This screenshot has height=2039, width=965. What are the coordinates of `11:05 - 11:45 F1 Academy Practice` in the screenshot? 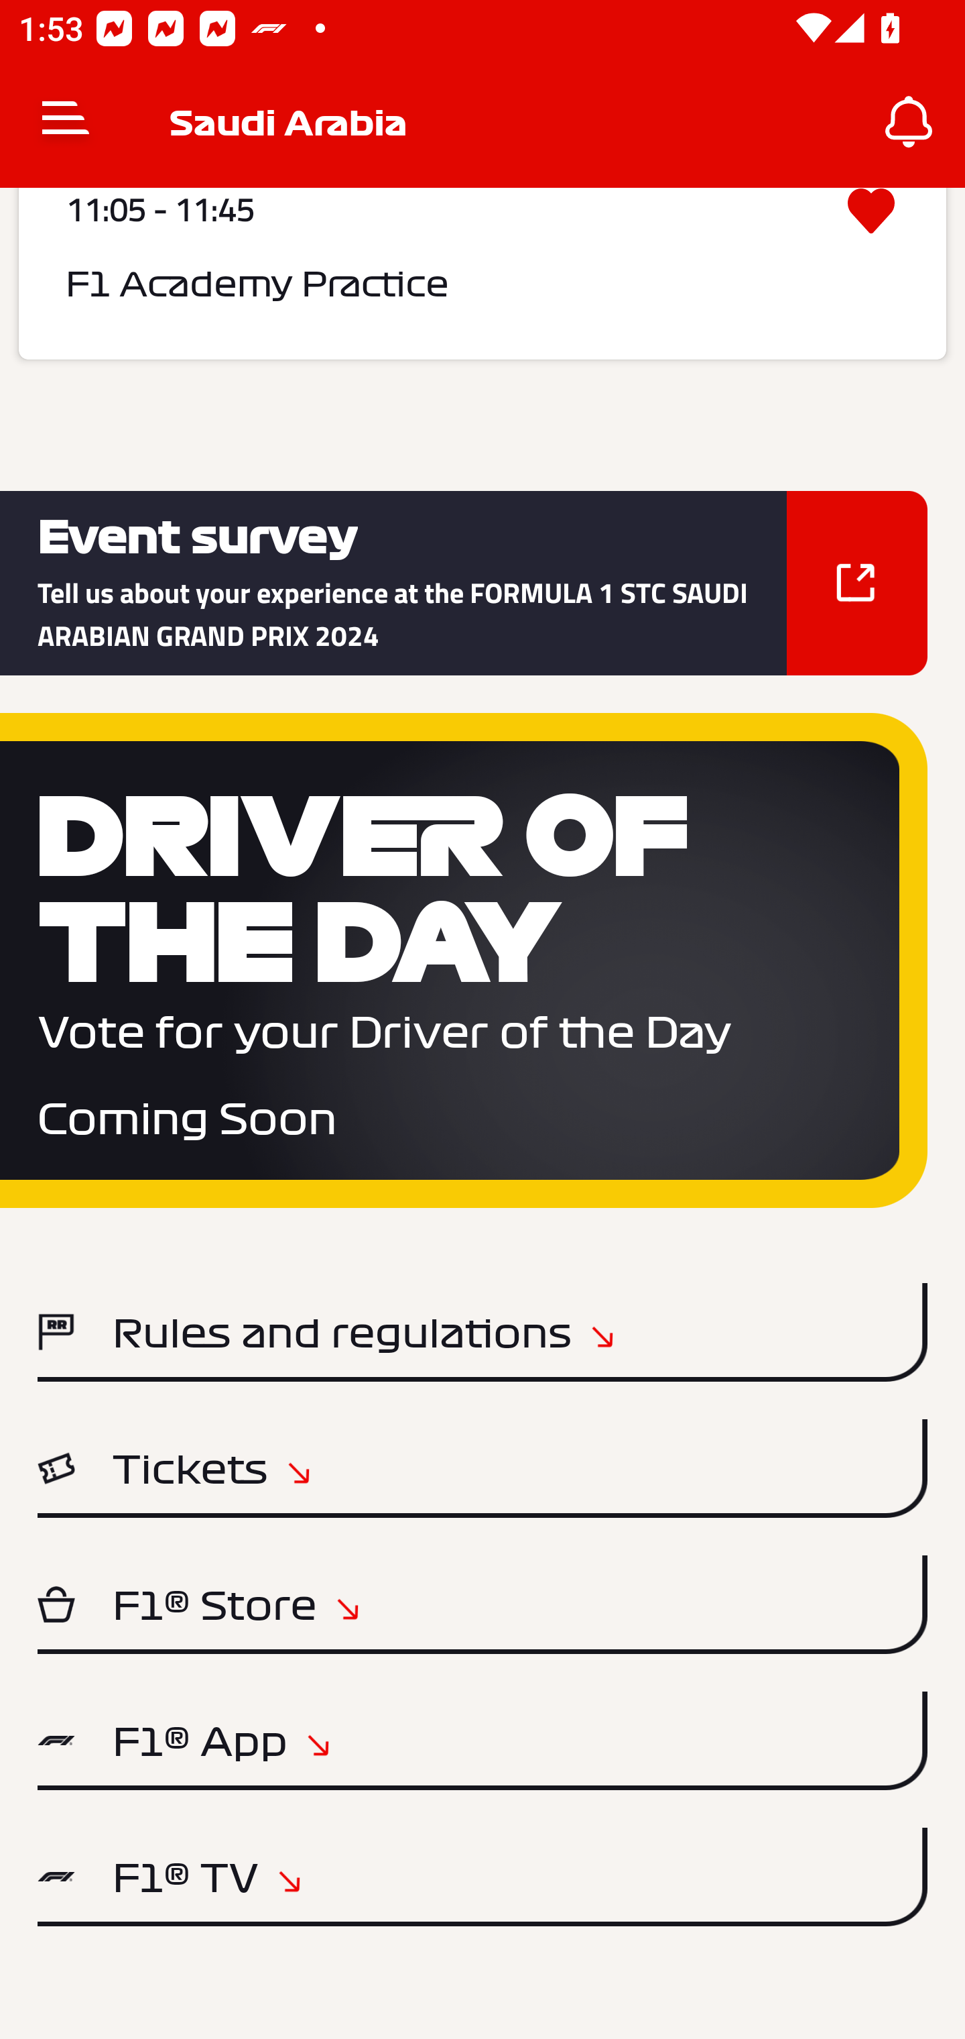 It's located at (482, 273).